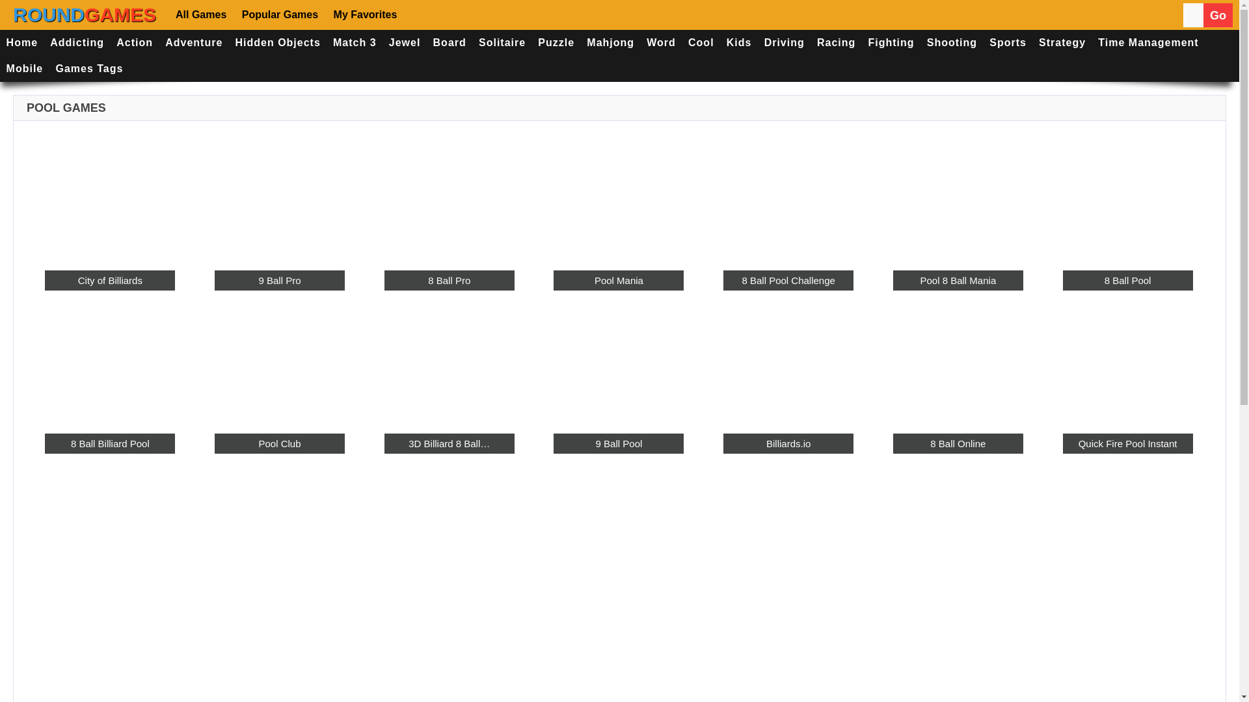  Describe the element at coordinates (958, 443) in the screenshot. I see `8 Ball Online` at that location.